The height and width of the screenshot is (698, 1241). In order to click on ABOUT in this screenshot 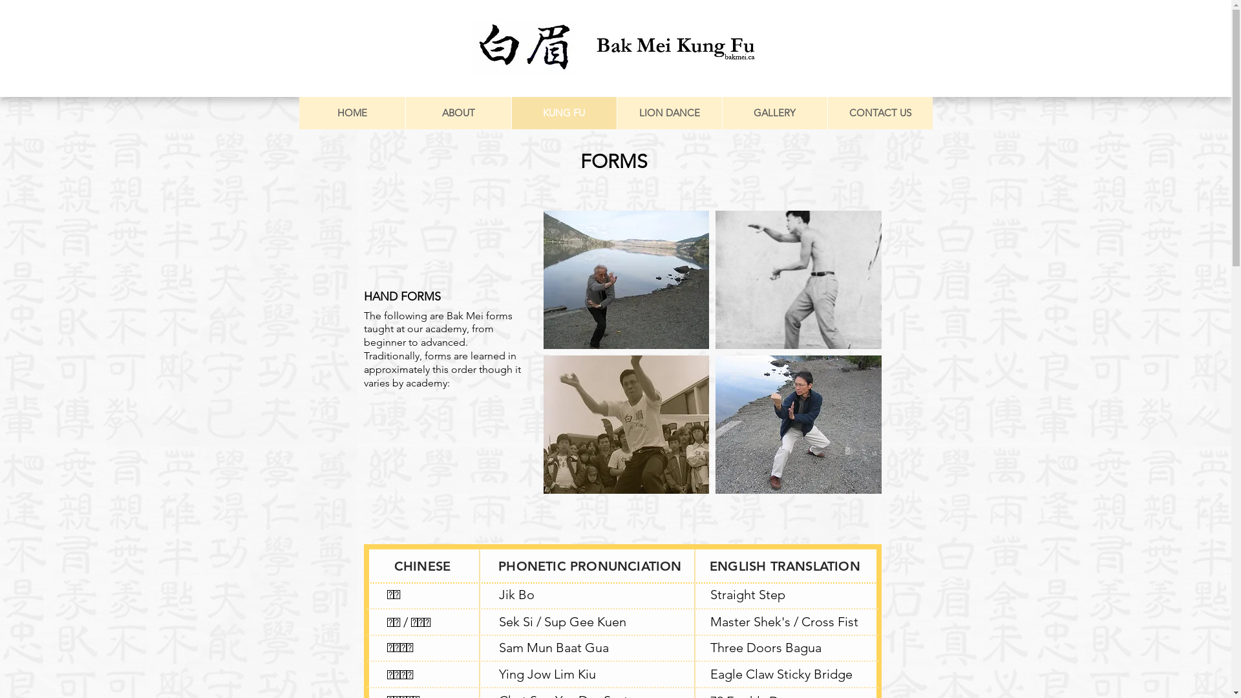, I will do `click(458, 113)`.